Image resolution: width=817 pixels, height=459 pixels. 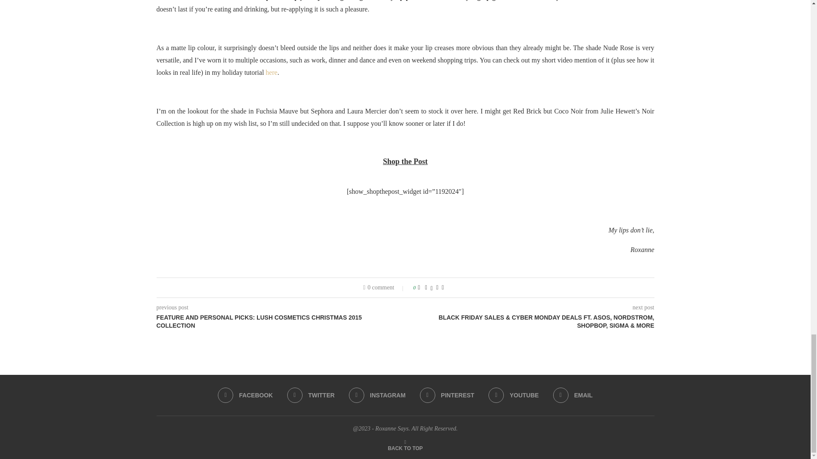 I want to click on INSTAGRAM, so click(x=377, y=395).